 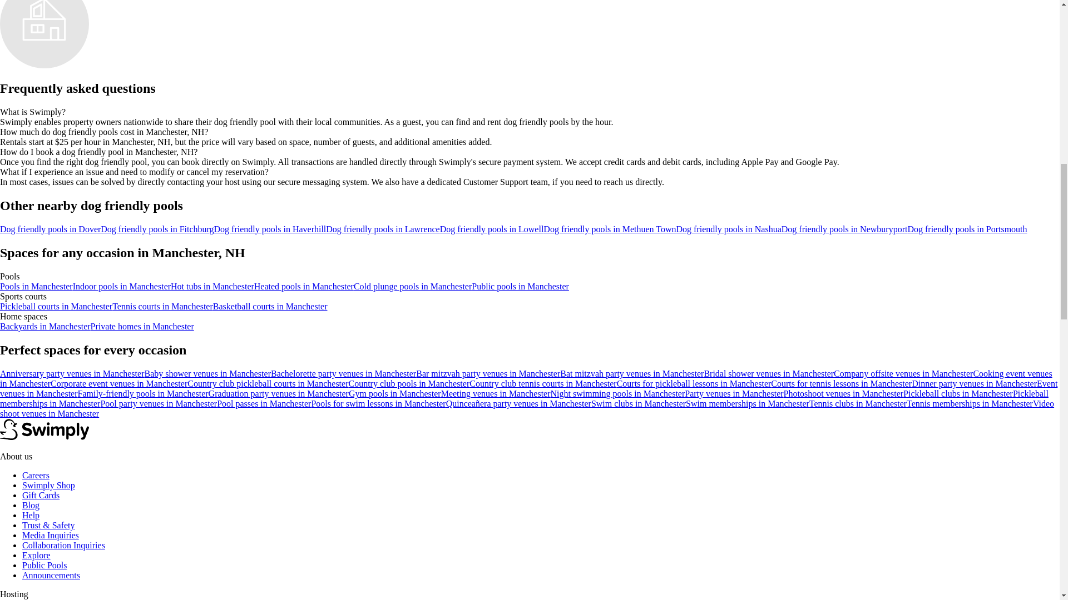 I want to click on Cooking event venues in Manchester, so click(x=526, y=378).